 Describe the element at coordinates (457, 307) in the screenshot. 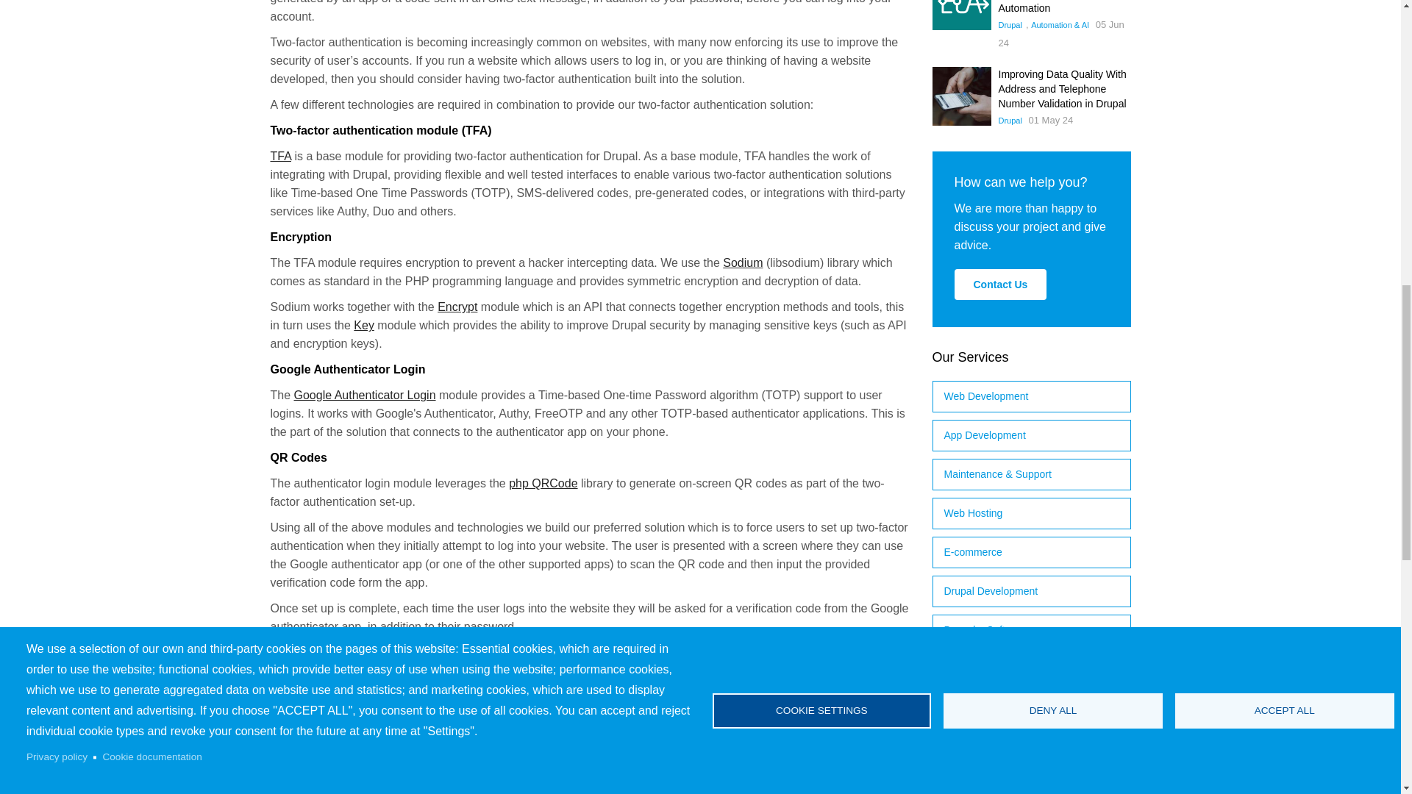

I see `Encrypt` at that location.